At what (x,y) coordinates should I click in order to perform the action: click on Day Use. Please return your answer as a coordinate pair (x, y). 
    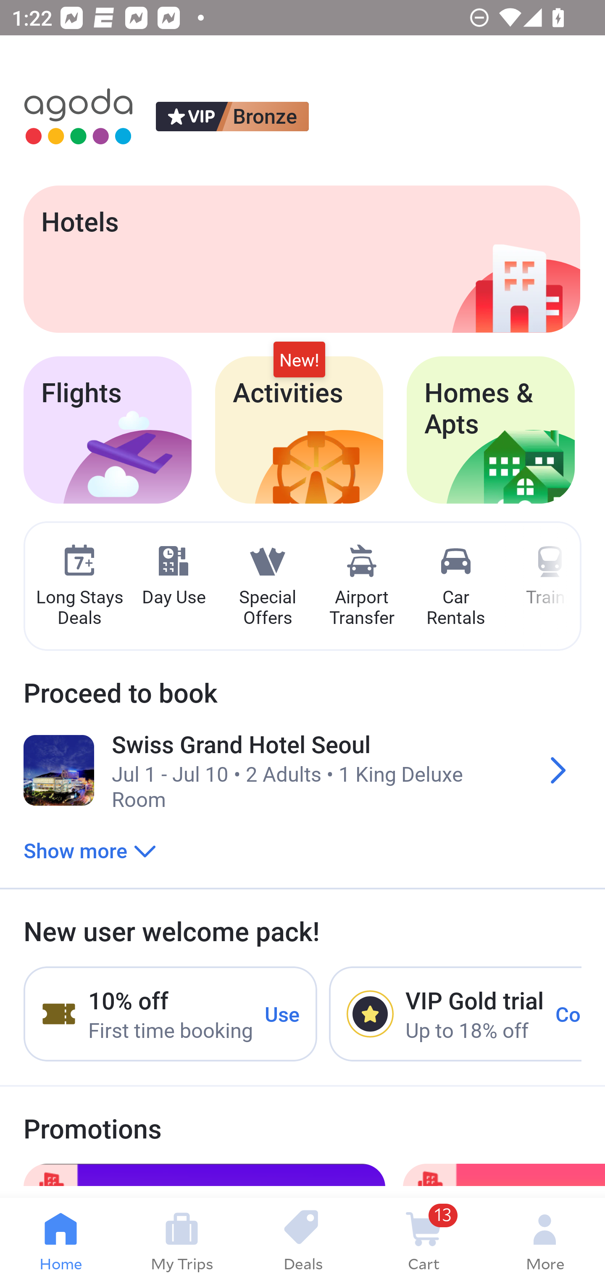
    Looking at the image, I should click on (174, 576).